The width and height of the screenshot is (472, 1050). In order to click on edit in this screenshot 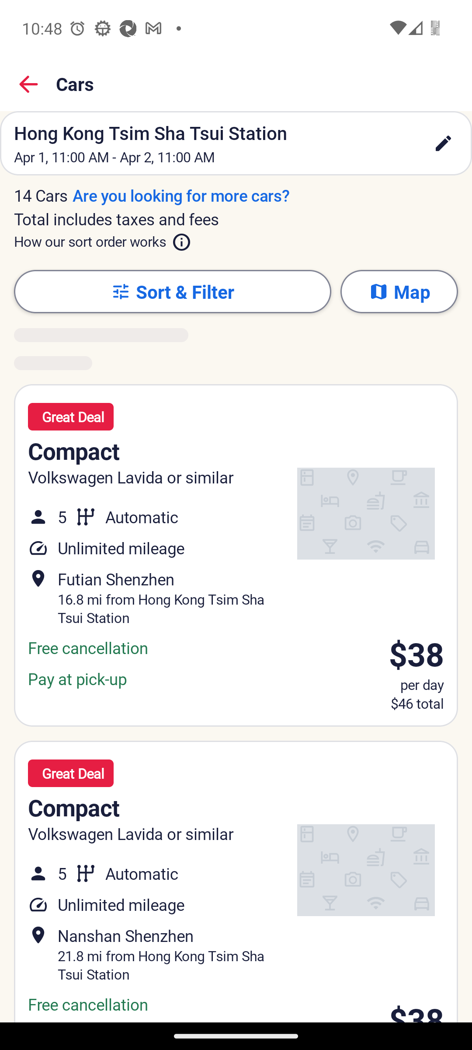, I will do `click(443, 143)`.